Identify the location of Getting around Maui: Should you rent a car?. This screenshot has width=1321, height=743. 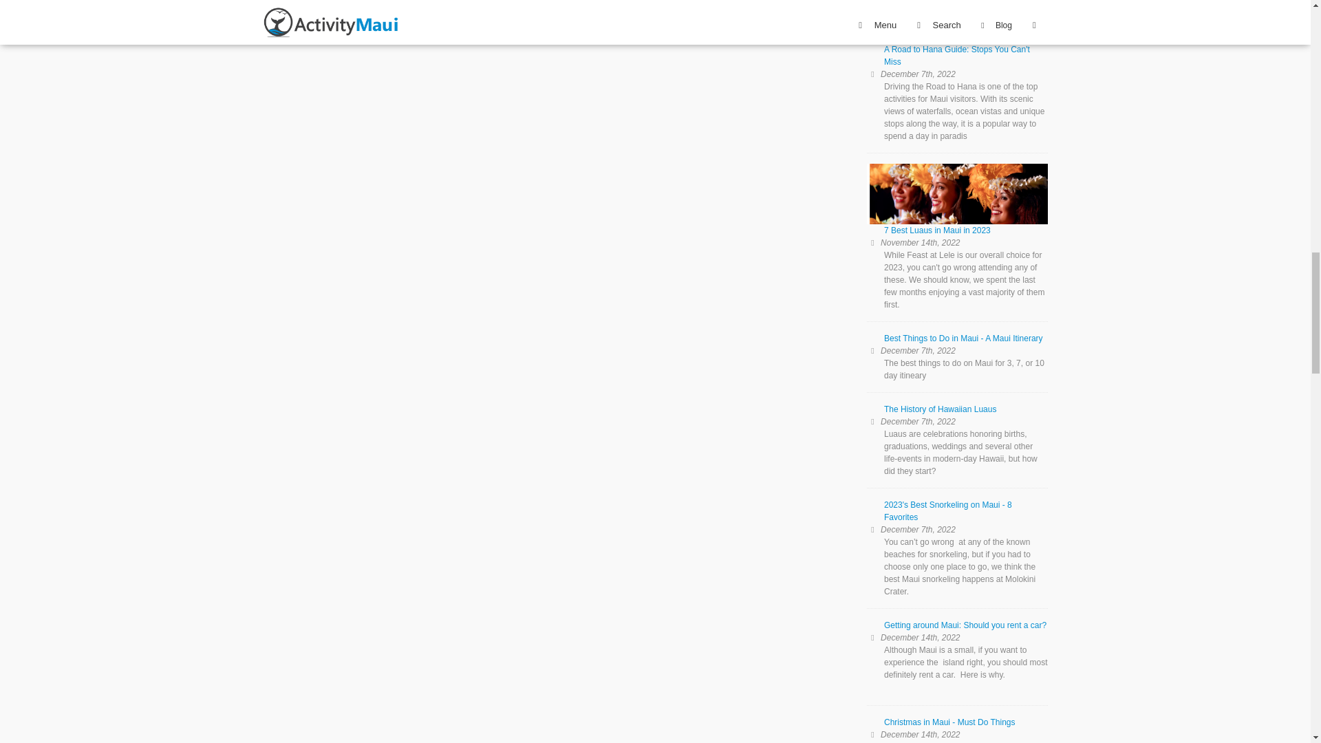
(956, 630).